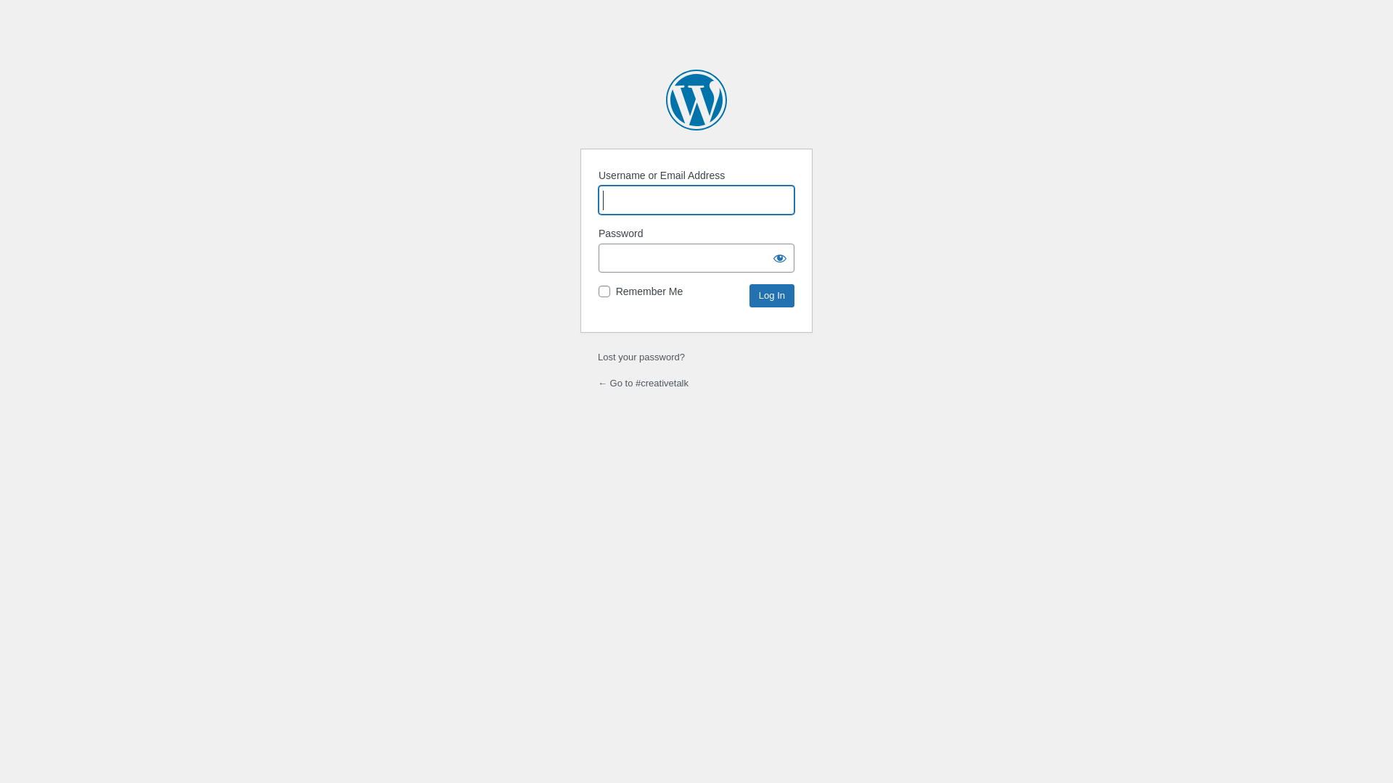 The height and width of the screenshot is (783, 1393). I want to click on Powered by WordPress, so click(696, 100).